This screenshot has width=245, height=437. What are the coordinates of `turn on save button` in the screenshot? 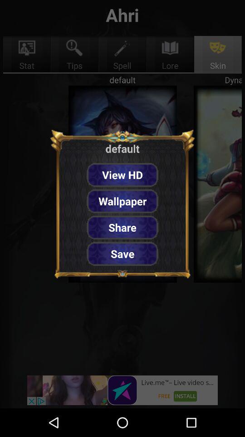 It's located at (122, 254).